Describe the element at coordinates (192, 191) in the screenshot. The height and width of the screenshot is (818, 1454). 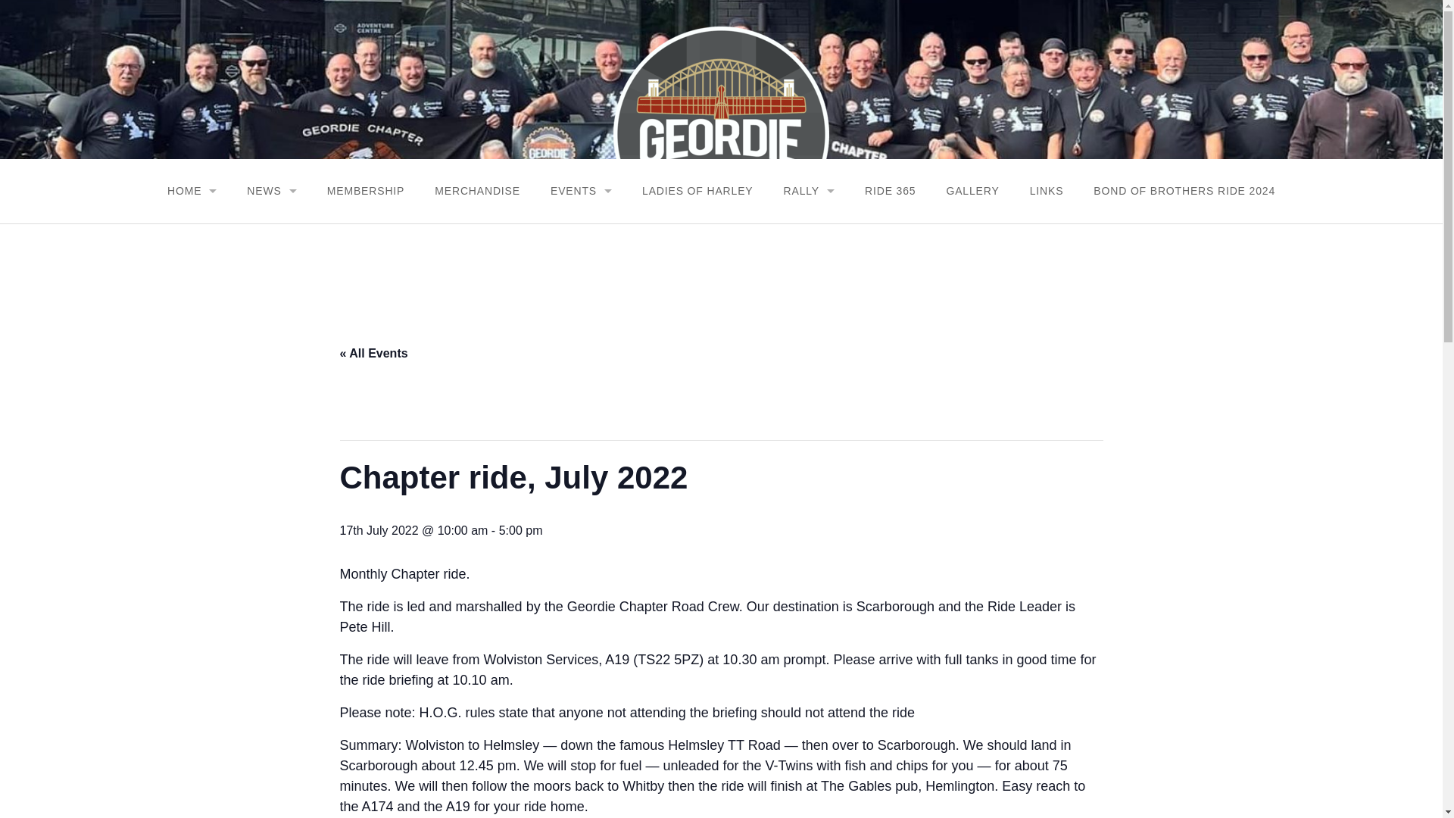
I see `HOME` at that location.